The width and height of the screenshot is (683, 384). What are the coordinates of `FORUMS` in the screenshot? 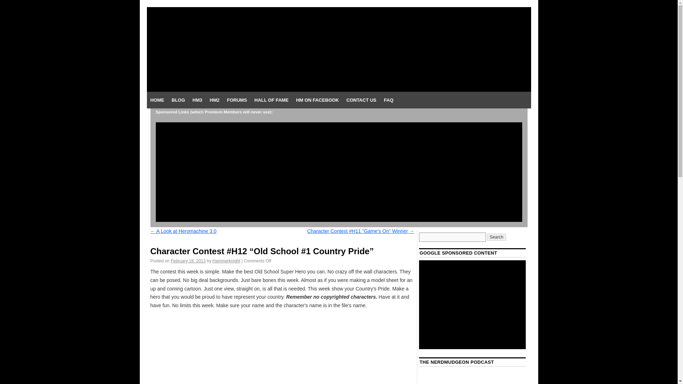 It's located at (237, 100).